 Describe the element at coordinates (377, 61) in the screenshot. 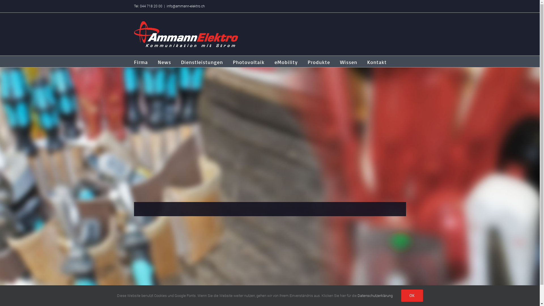

I see `Kontakt` at that location.